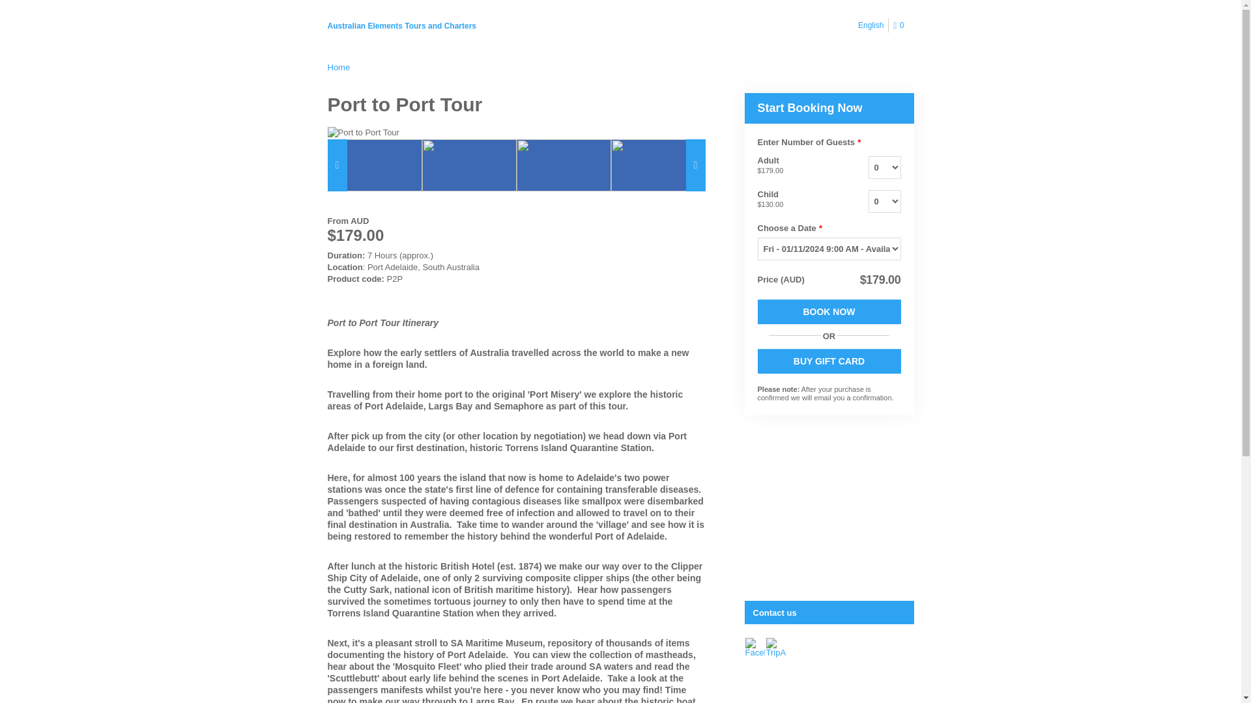  What do you see at coordinates (870, 25) in the screenshot?
I see `English` at bounding box center [870, 25].